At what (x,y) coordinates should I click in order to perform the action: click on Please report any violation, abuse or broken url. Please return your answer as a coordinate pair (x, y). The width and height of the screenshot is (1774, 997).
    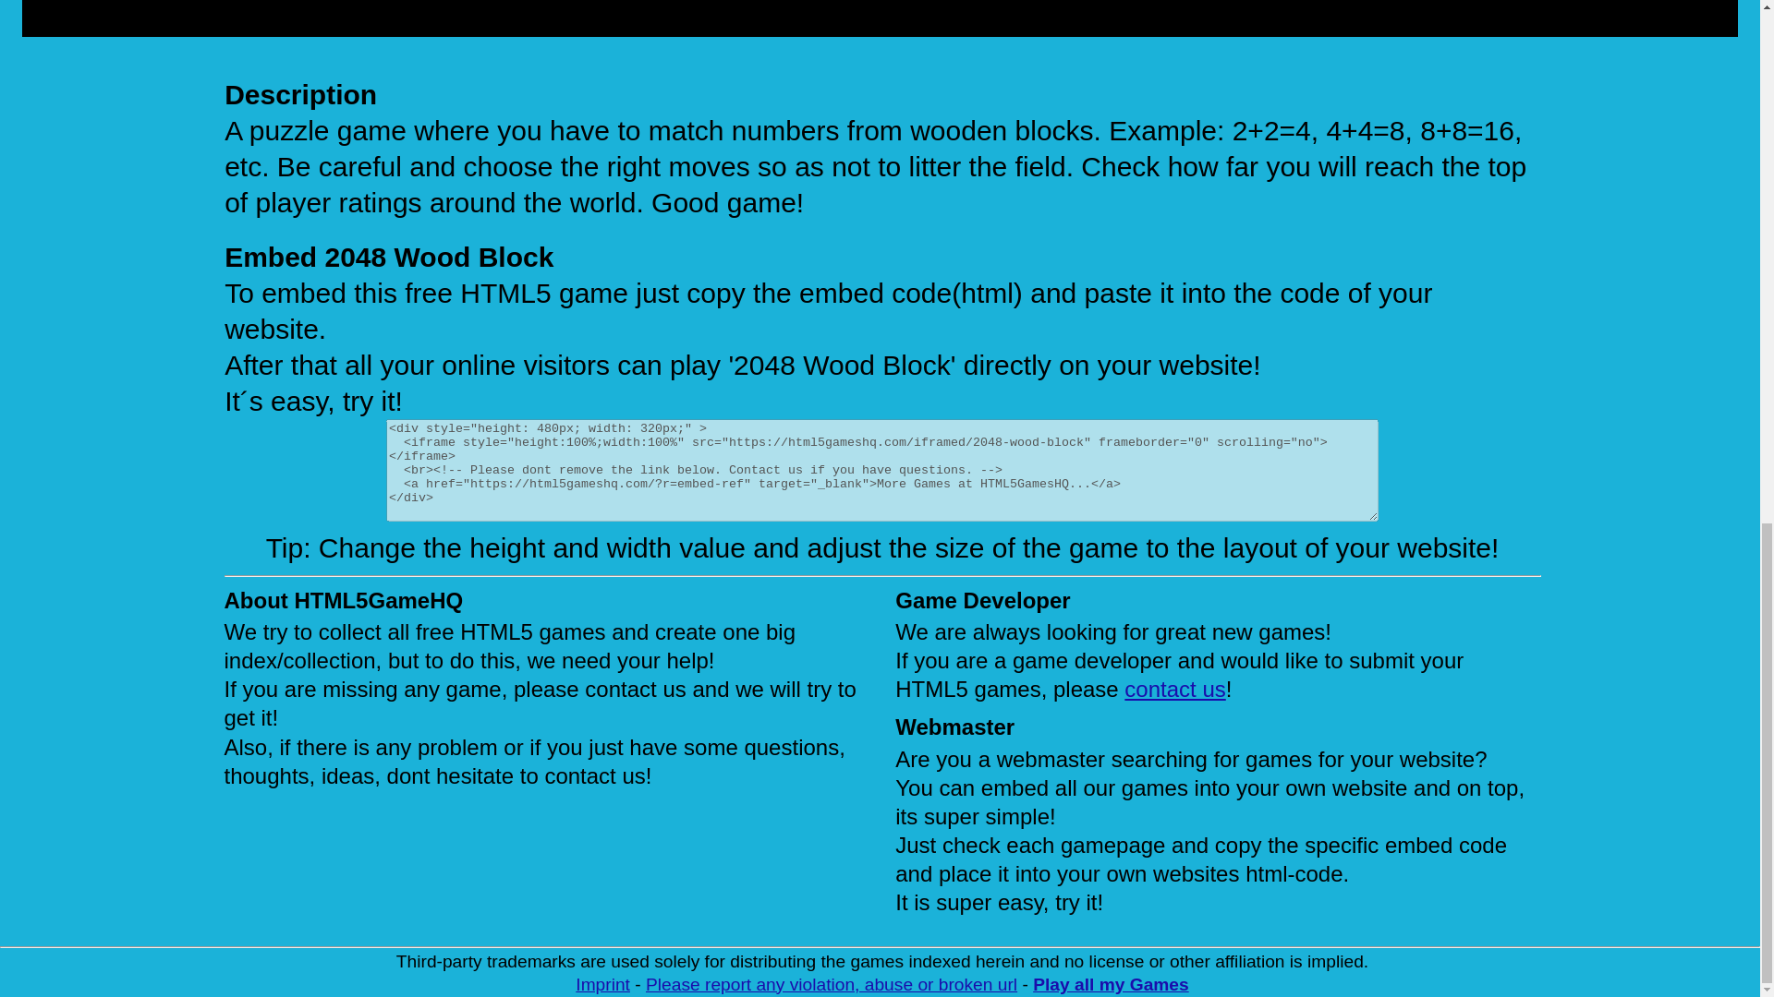
    Looking at the image, I should click on (831, 984).